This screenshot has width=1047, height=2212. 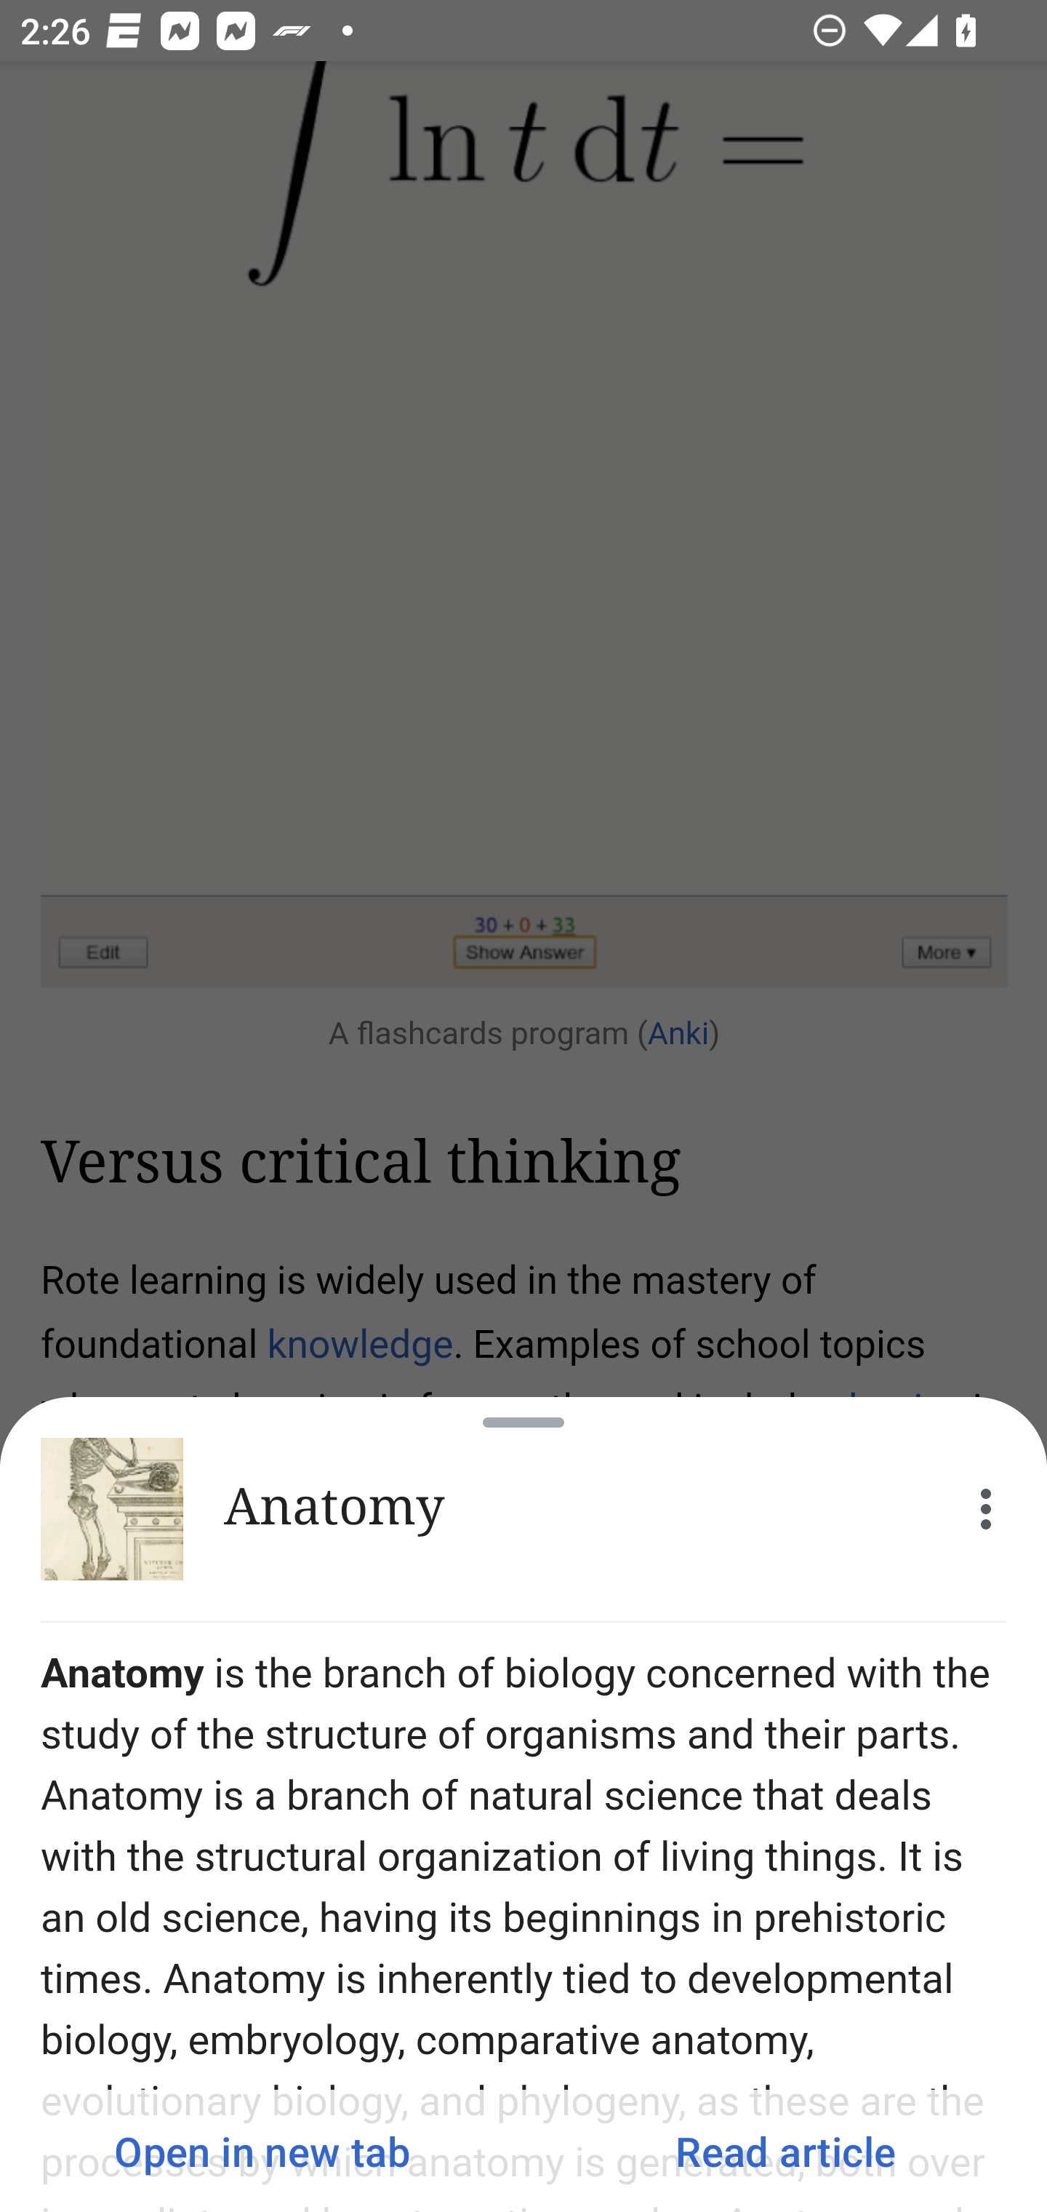 What do you see at coordinates (262, 2151) in the screenshot?
I see `Open in new tab` at bounding box center [262, 2151].